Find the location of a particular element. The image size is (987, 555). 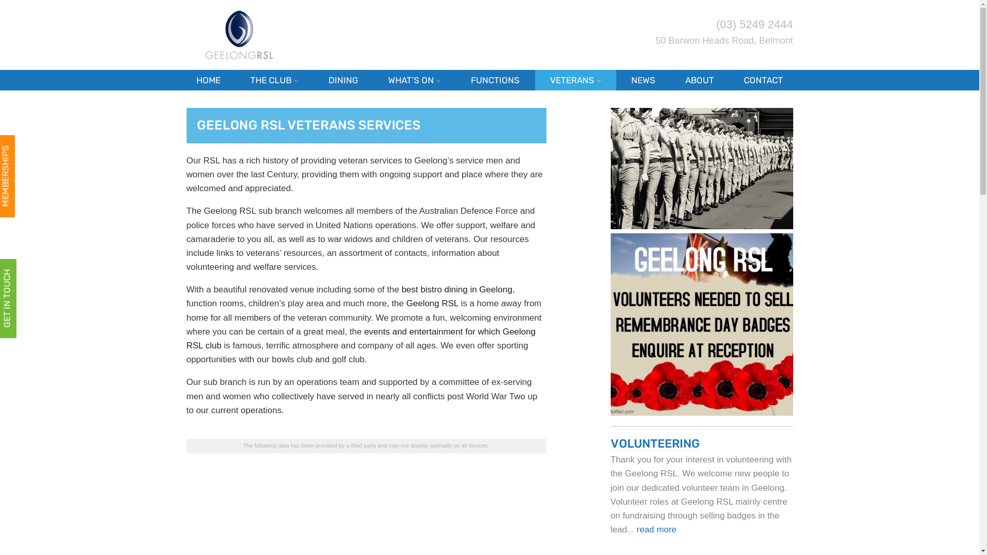

THE CLUB is located at coordinates (275, 80).